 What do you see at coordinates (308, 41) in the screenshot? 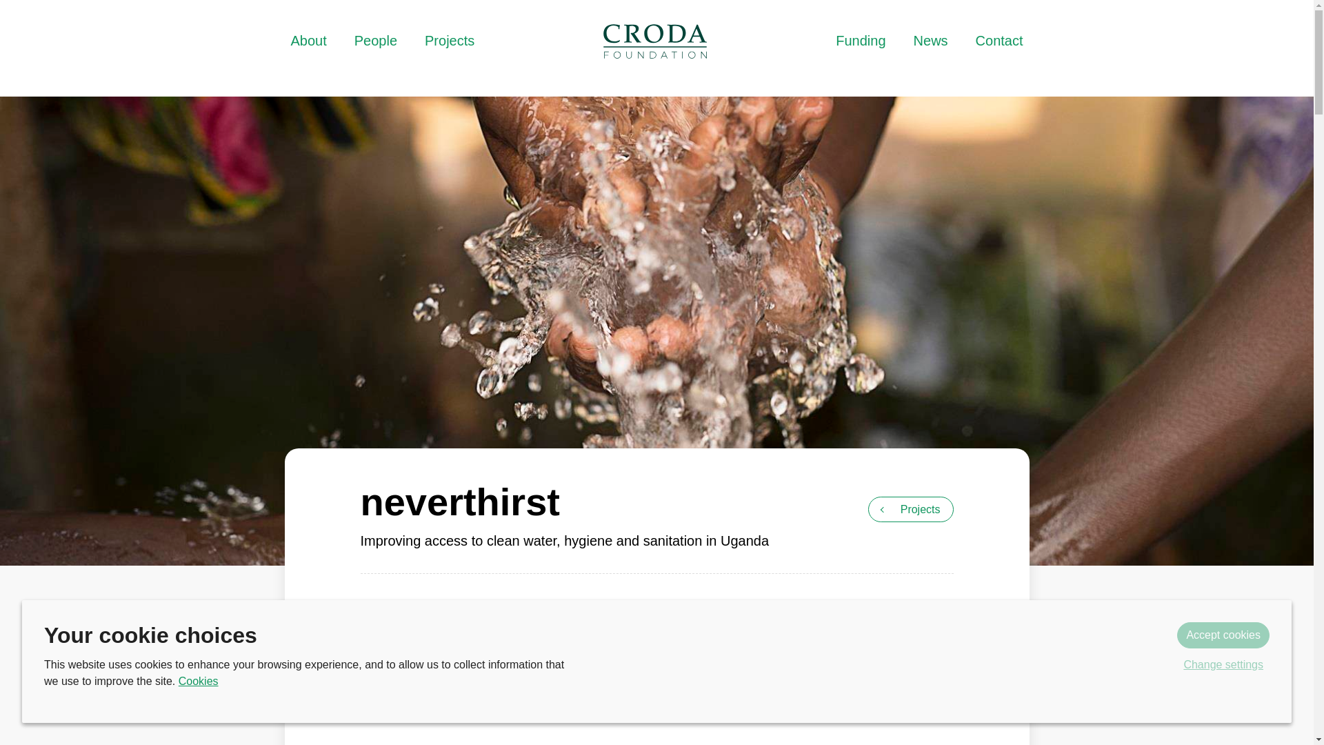
I see `About` at bounding box center [308, 41].